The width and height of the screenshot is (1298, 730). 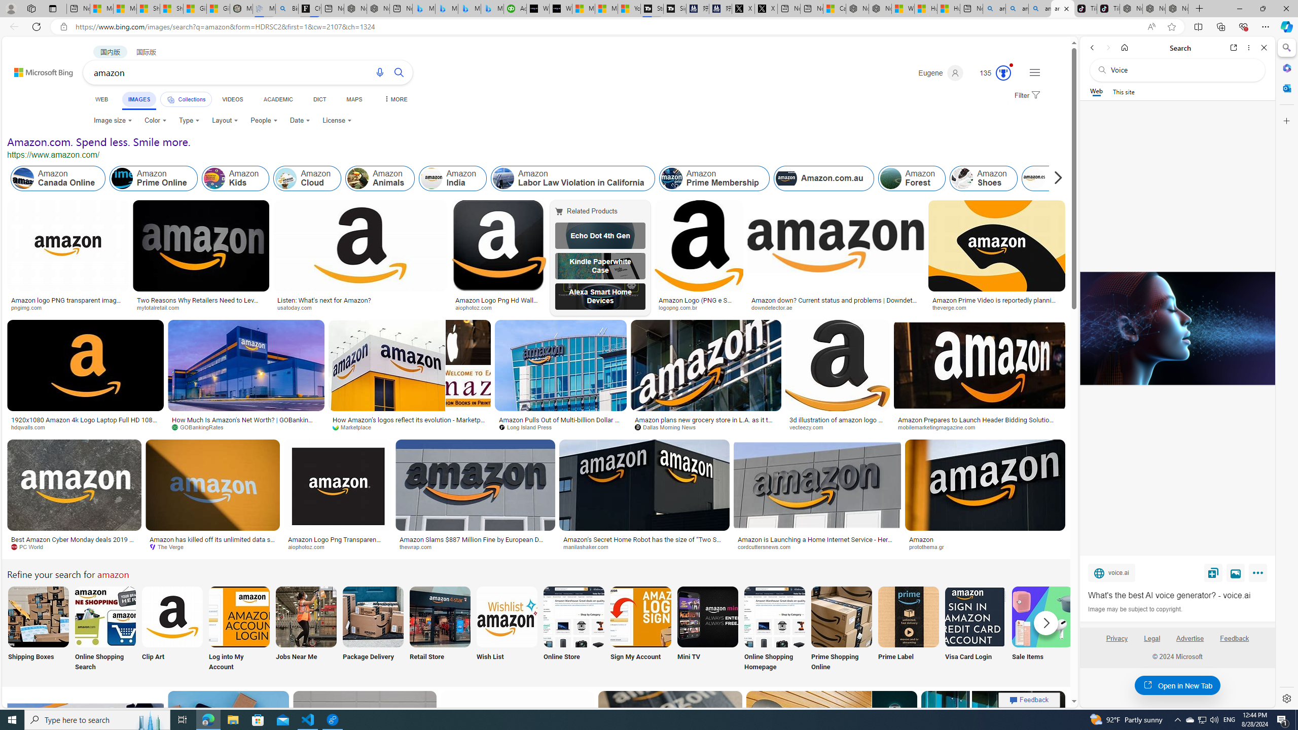 I want to click on Amazon Online Store Online Store, so click(x=574, y=630).